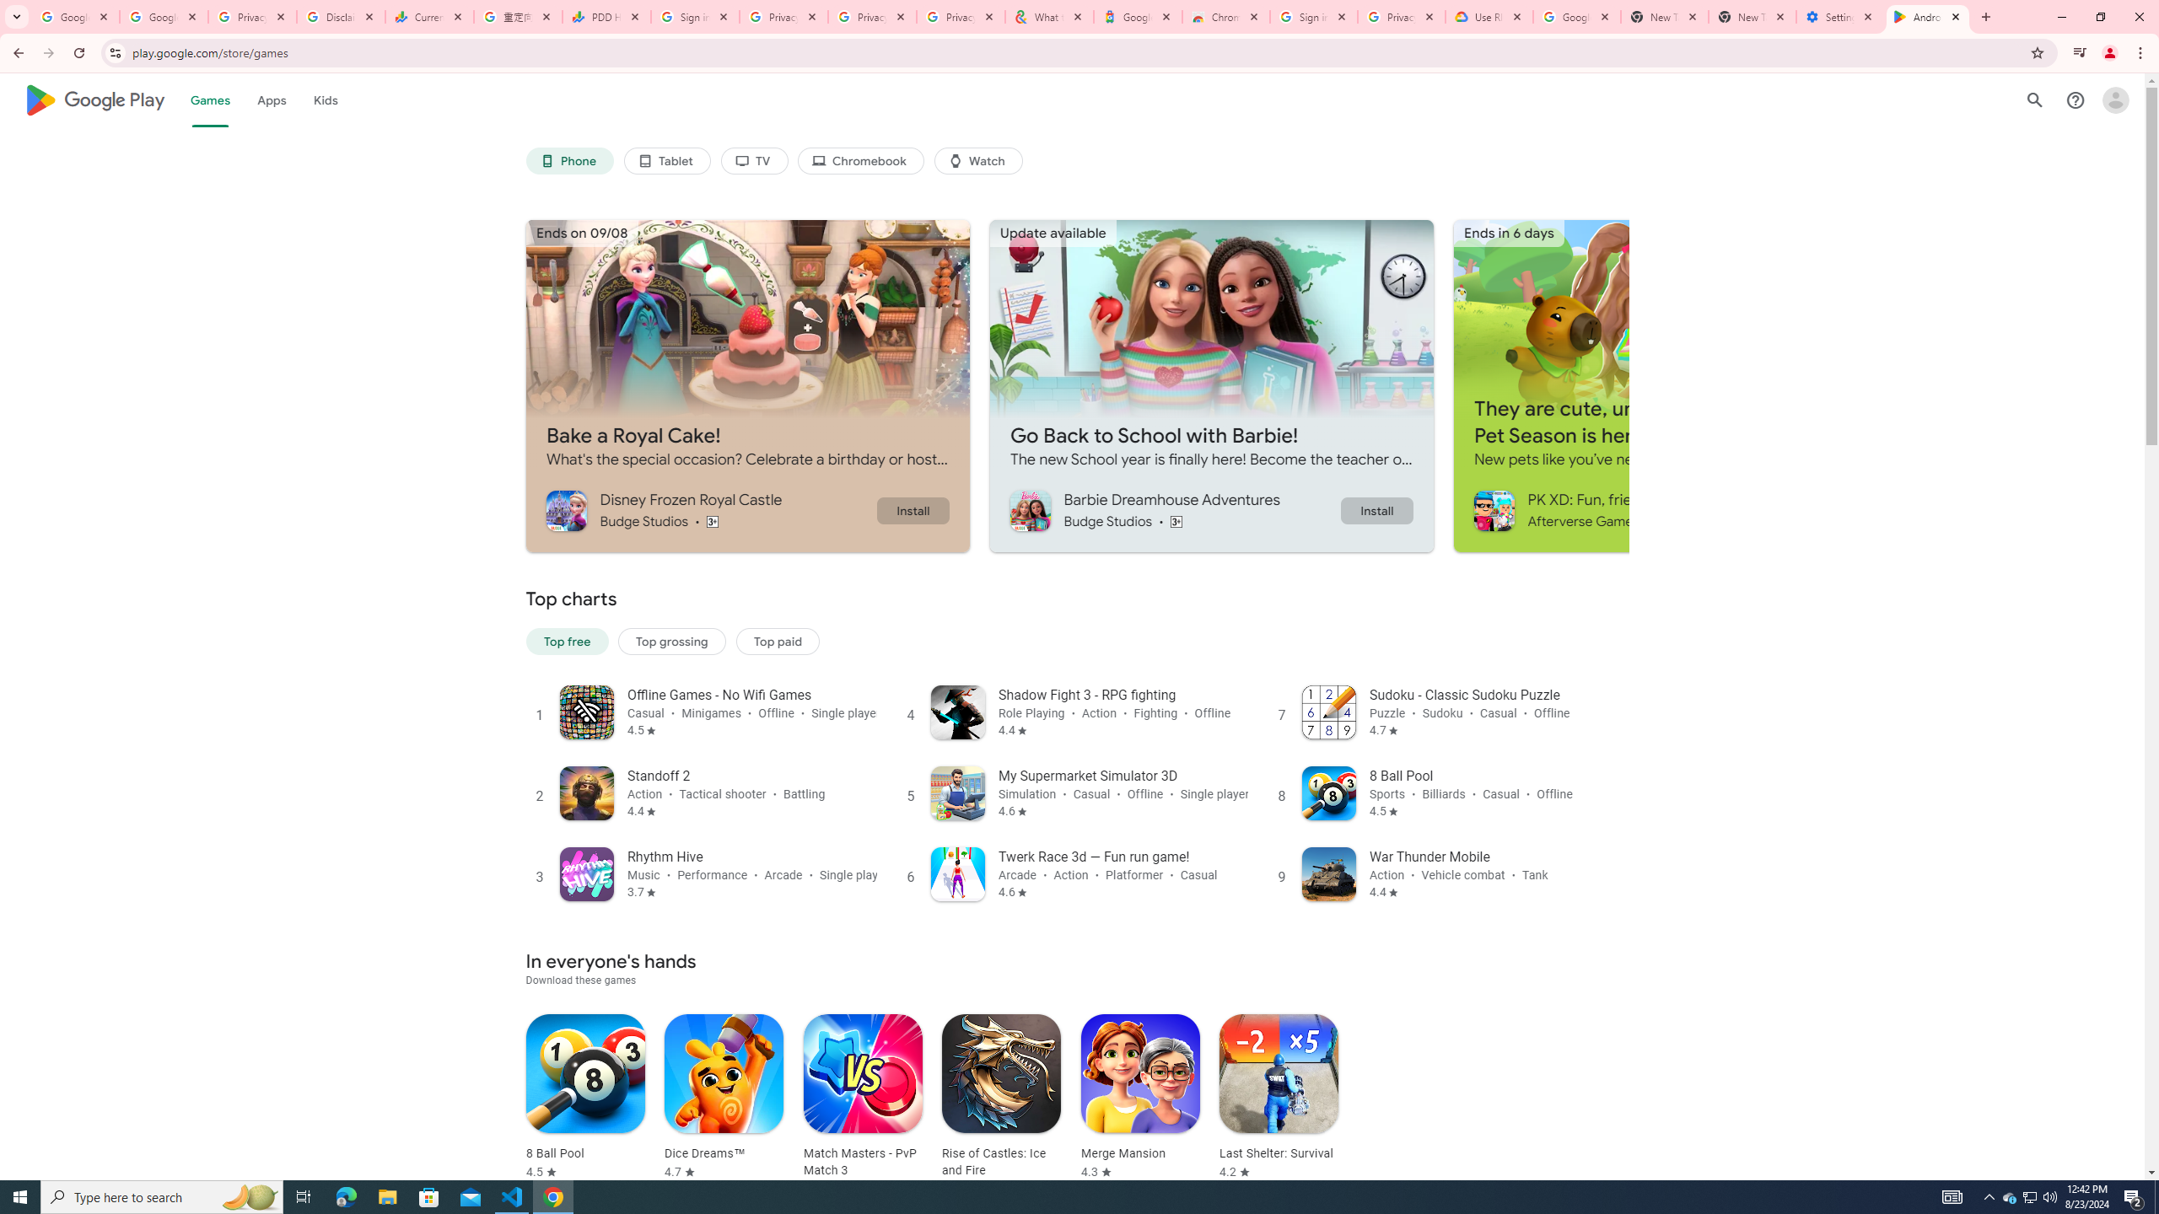  I want to click on Content rating Rated for 3+, so click(1176, 521).